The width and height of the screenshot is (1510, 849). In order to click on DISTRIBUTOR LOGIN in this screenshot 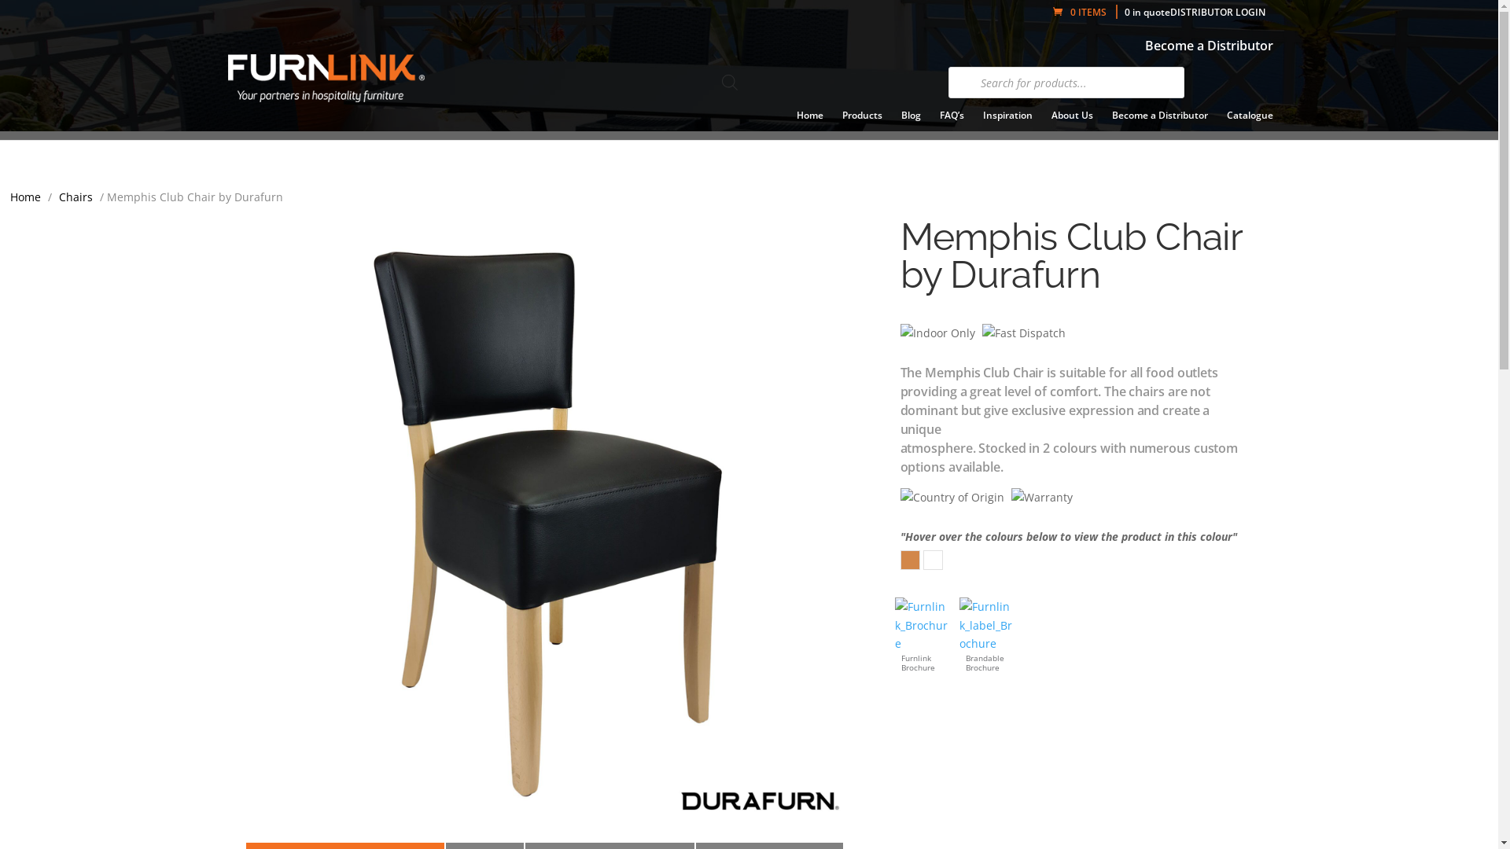, I will do `click(1217, 13)`.